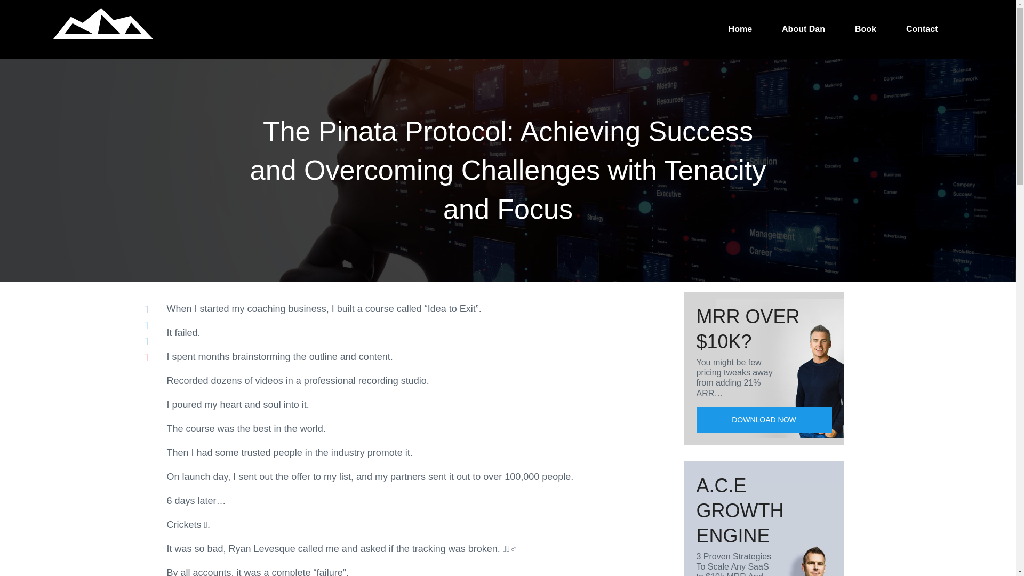 This screenshot has width=1024, height=576. I want to click on Contact, so click(922, 29).